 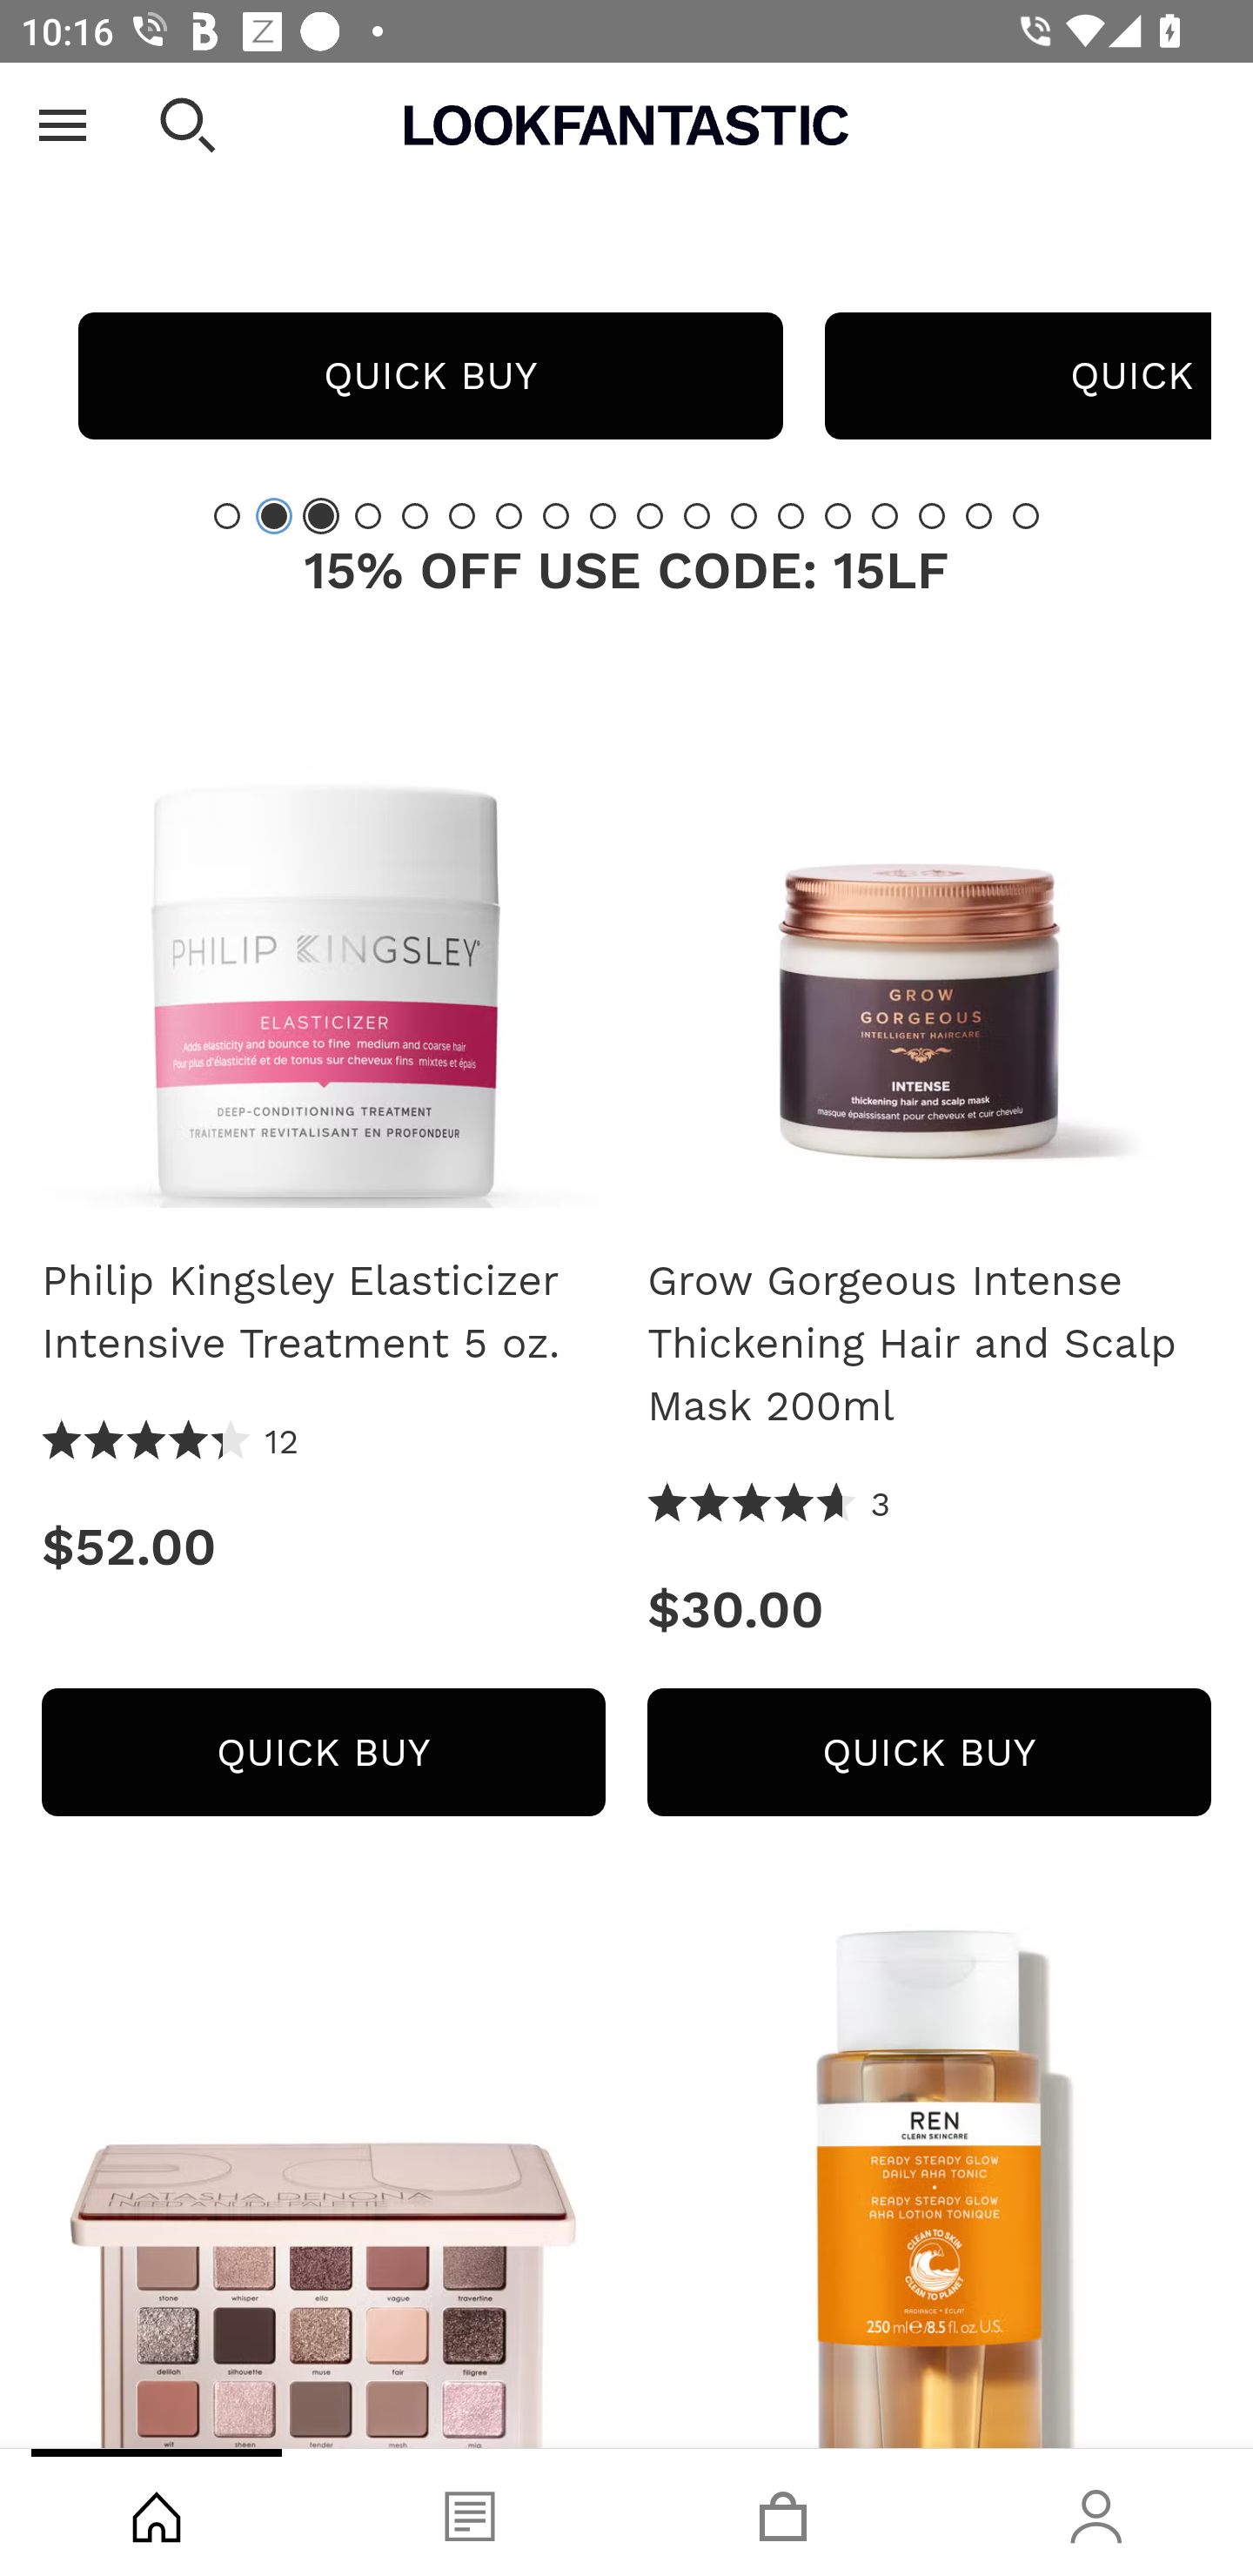 I want to click on Slide 8, so click(x=555, y=516).